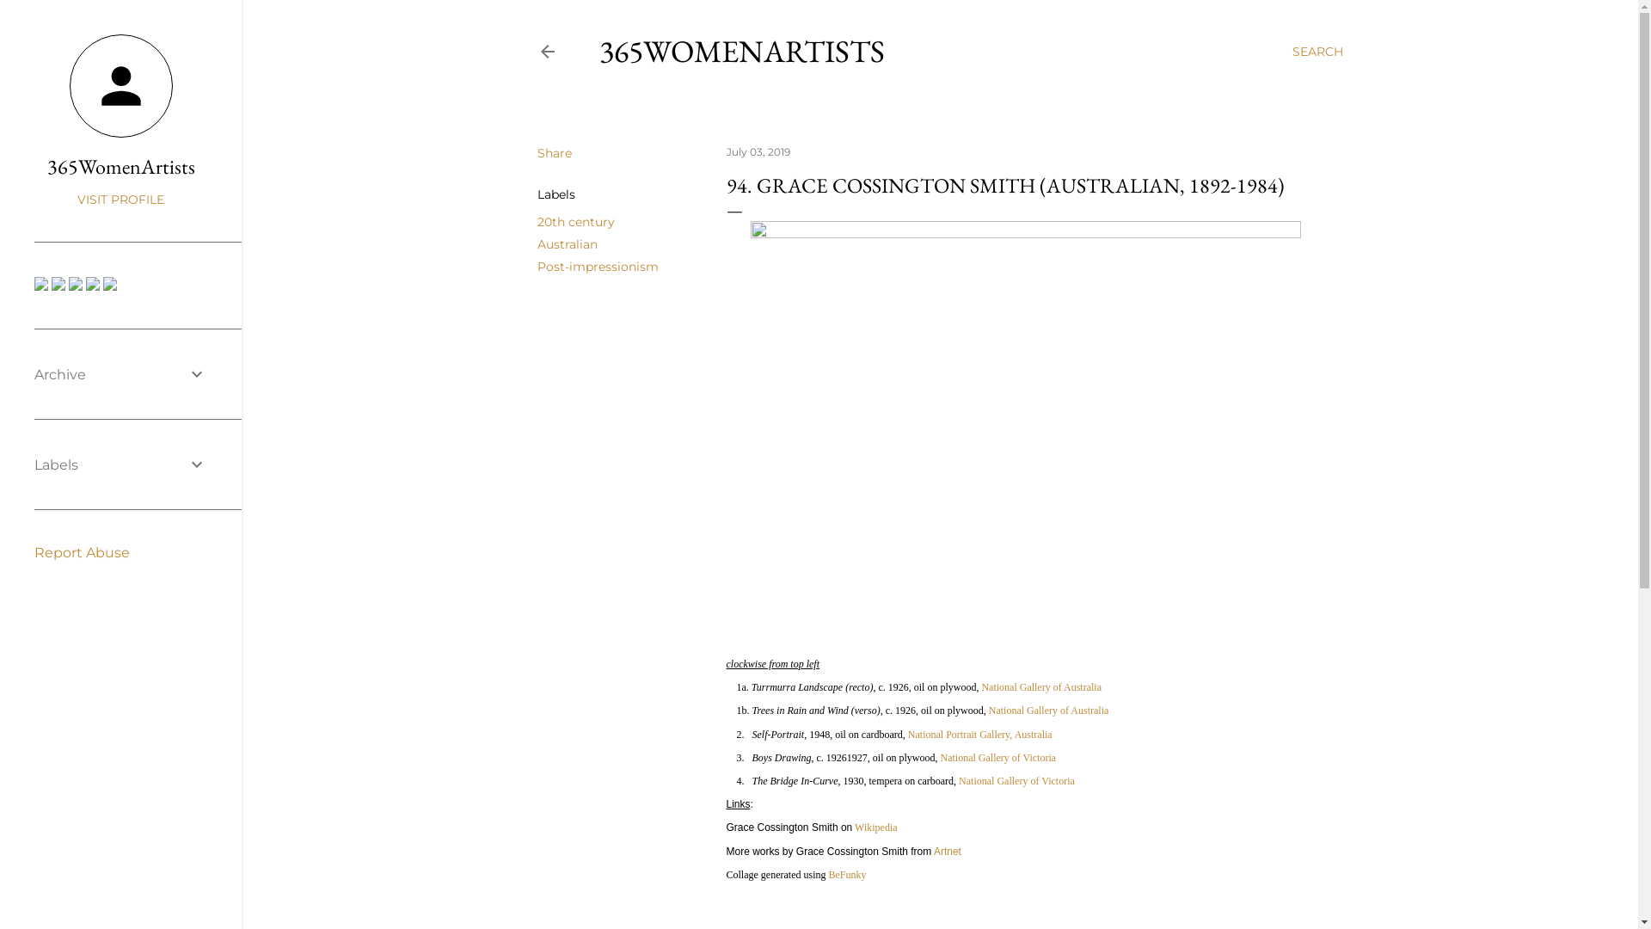  What do you see at coordinates (741, 52) in the screenshot?
I see `365WOMENARTISTS` at bounding box center [741, 52].